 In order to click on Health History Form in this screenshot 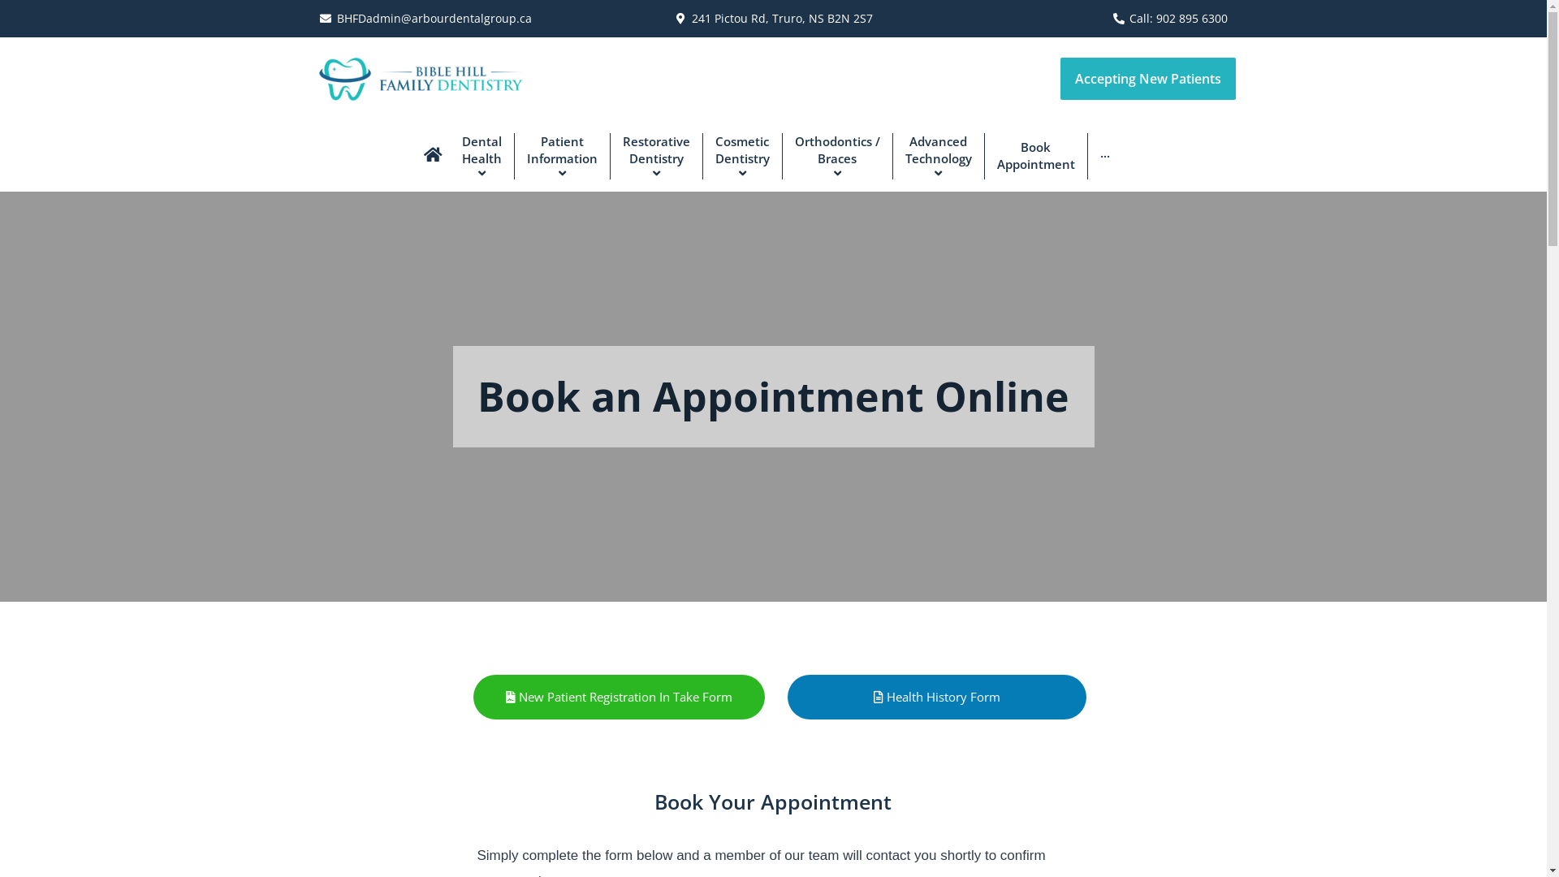, I will do `click(937, 697)`.